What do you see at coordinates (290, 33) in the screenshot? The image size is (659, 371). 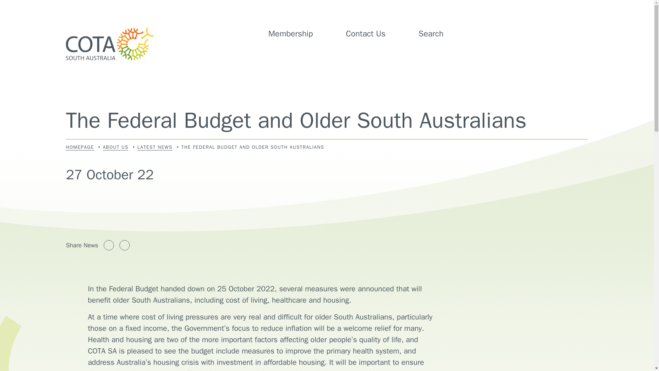 I see `Membership` at bounding box center [290, 33].